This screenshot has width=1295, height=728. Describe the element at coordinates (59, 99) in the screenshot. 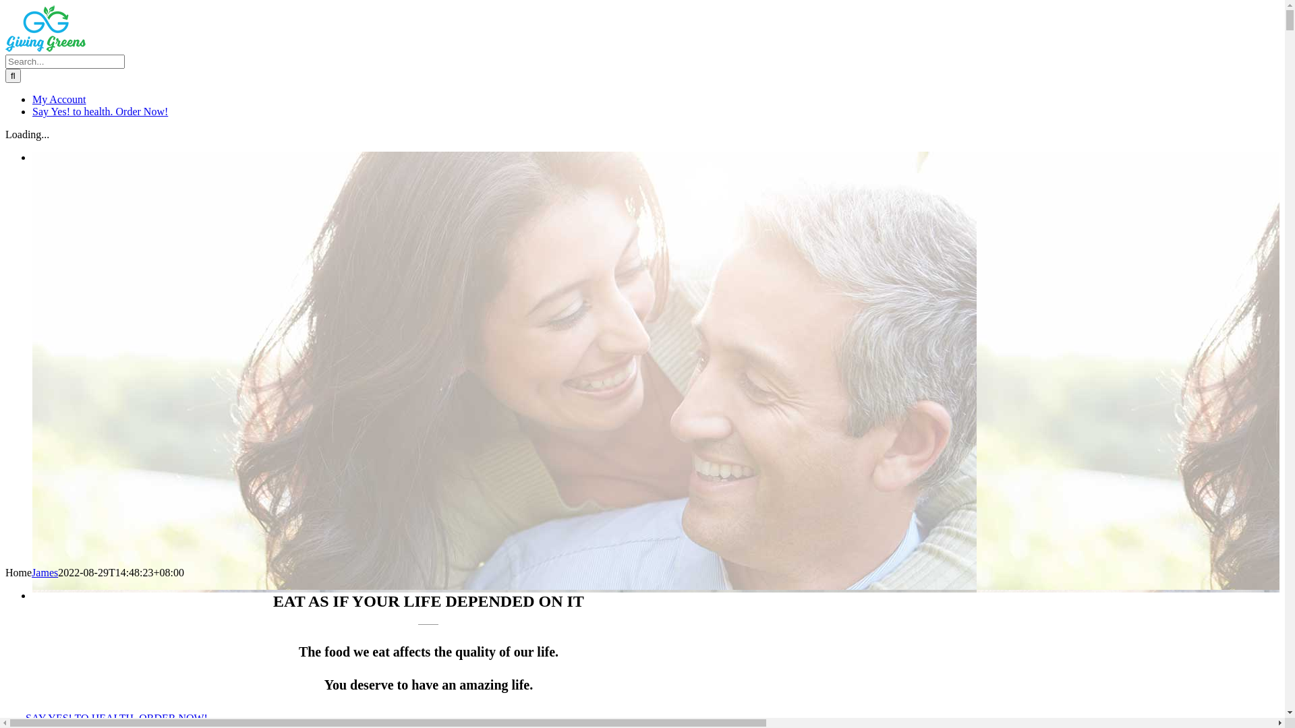

I see `My Account` at that location.